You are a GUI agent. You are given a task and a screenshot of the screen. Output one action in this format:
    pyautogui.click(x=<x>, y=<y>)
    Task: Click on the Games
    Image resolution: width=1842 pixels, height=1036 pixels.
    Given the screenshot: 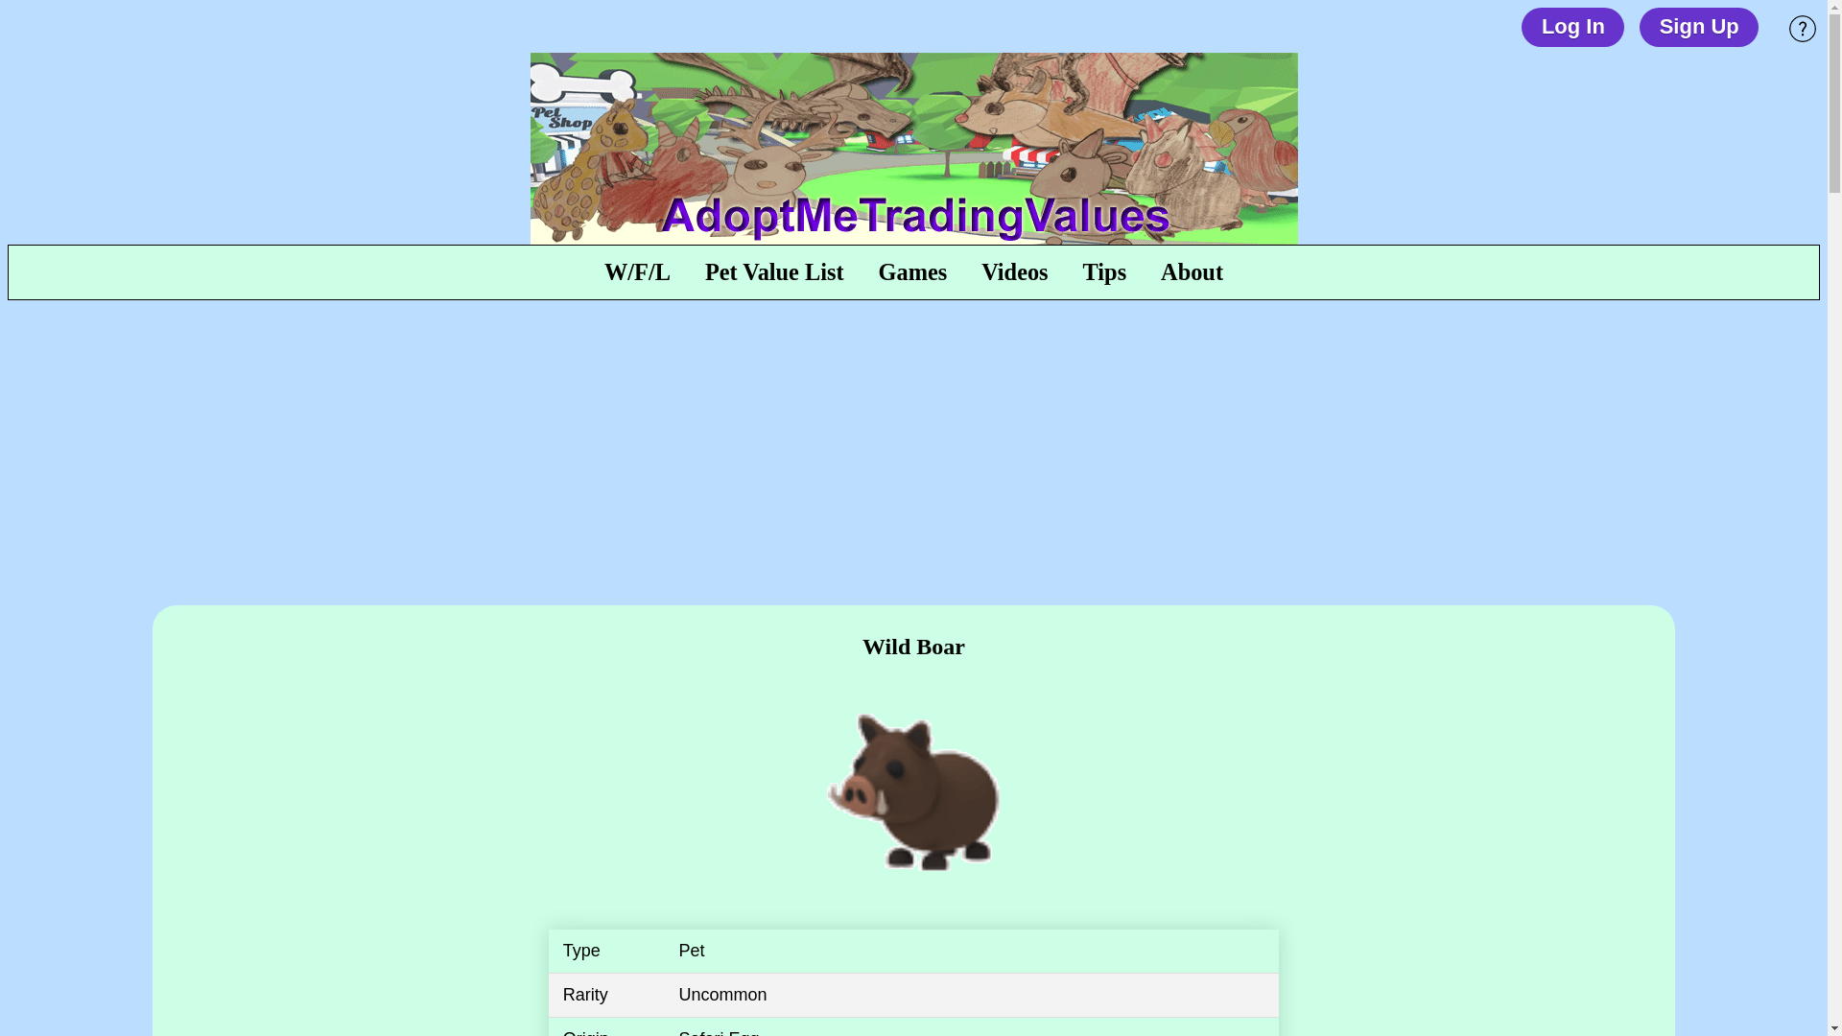 What is the action you would take?
    pyautogui.click(x=913, y=272)
    